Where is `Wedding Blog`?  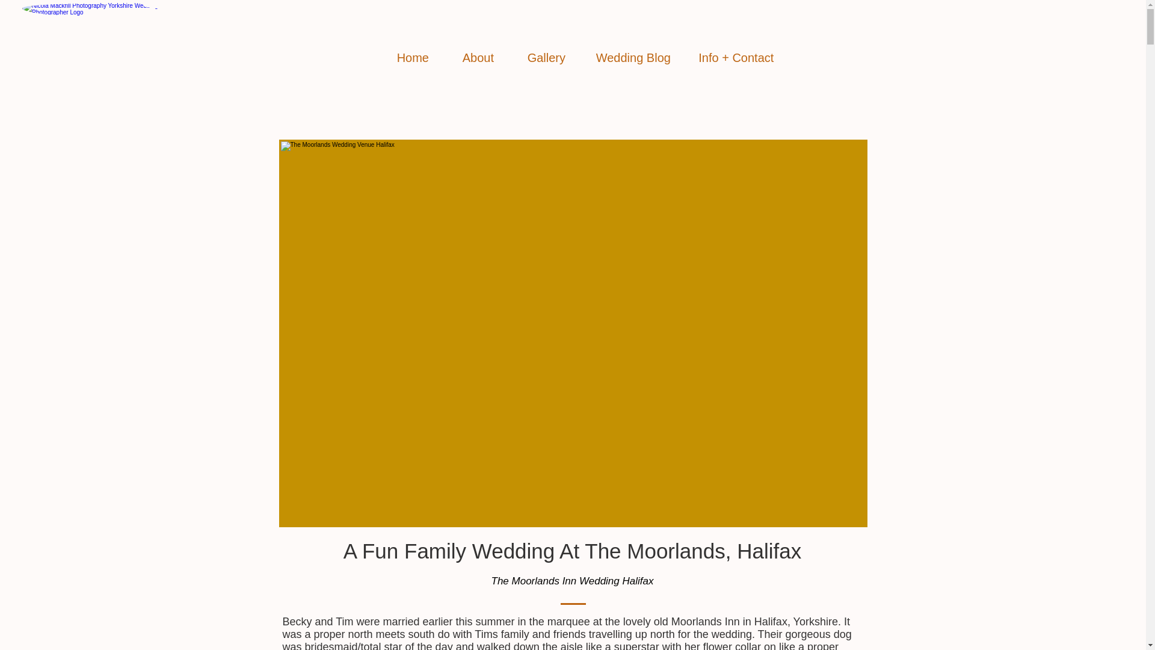 Wedding Blog is located at coordinates (633, 58).